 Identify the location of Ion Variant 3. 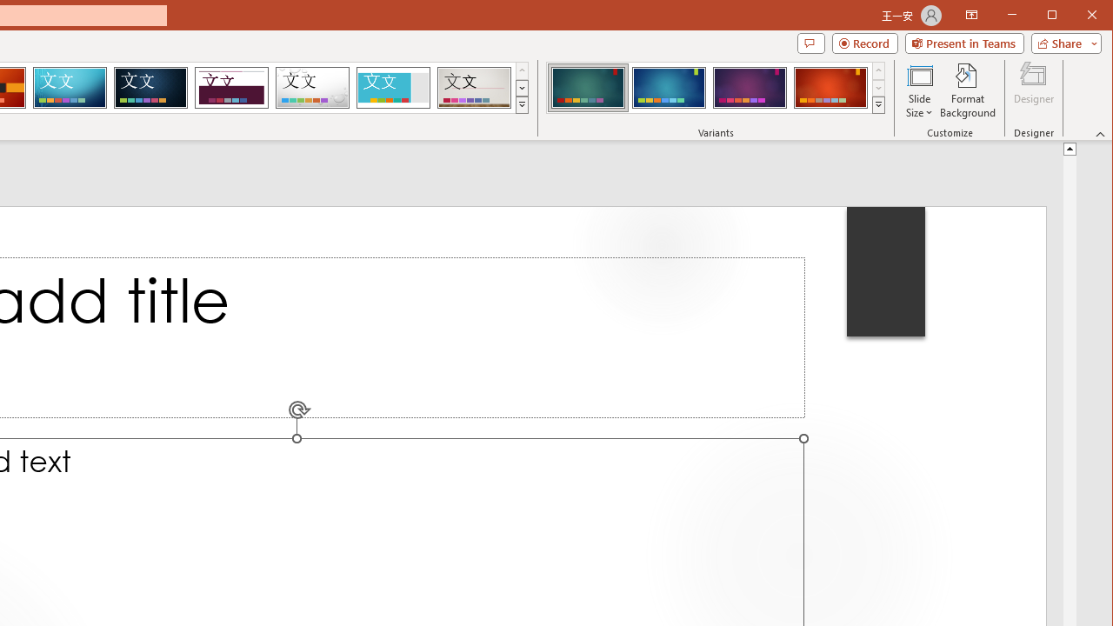
(750, 87).